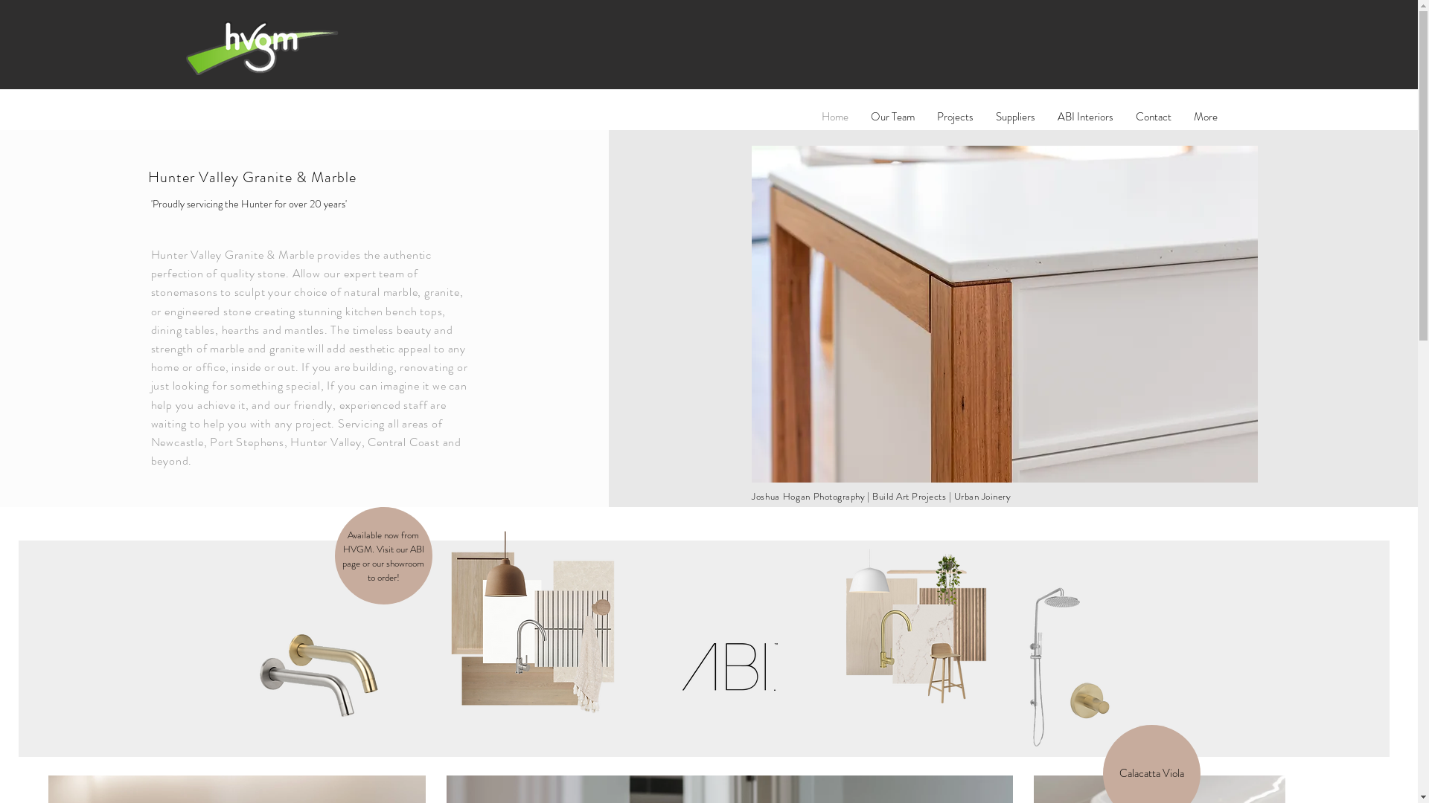 The image size is (1429, 803). What do you see at coordinates (1085, 117) in the screenshot?
I see `ABI Interiors` at bounding box center [1085, 117].